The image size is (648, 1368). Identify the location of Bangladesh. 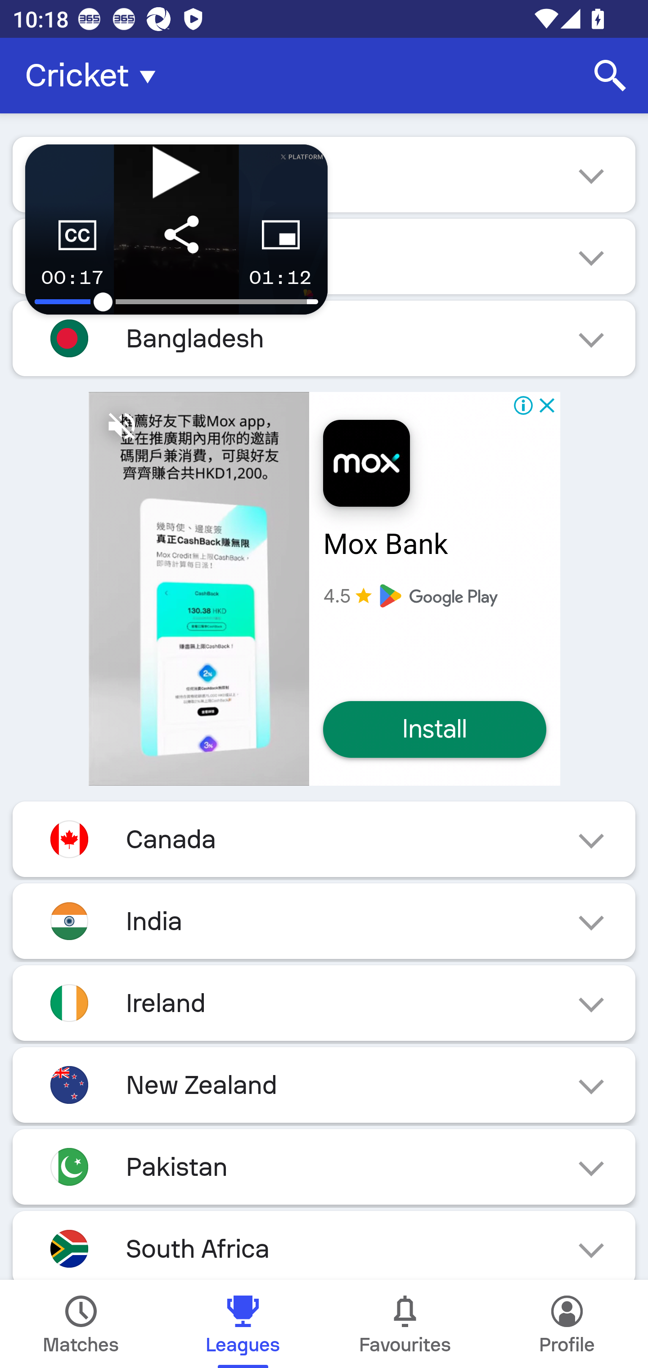
(324, 338).